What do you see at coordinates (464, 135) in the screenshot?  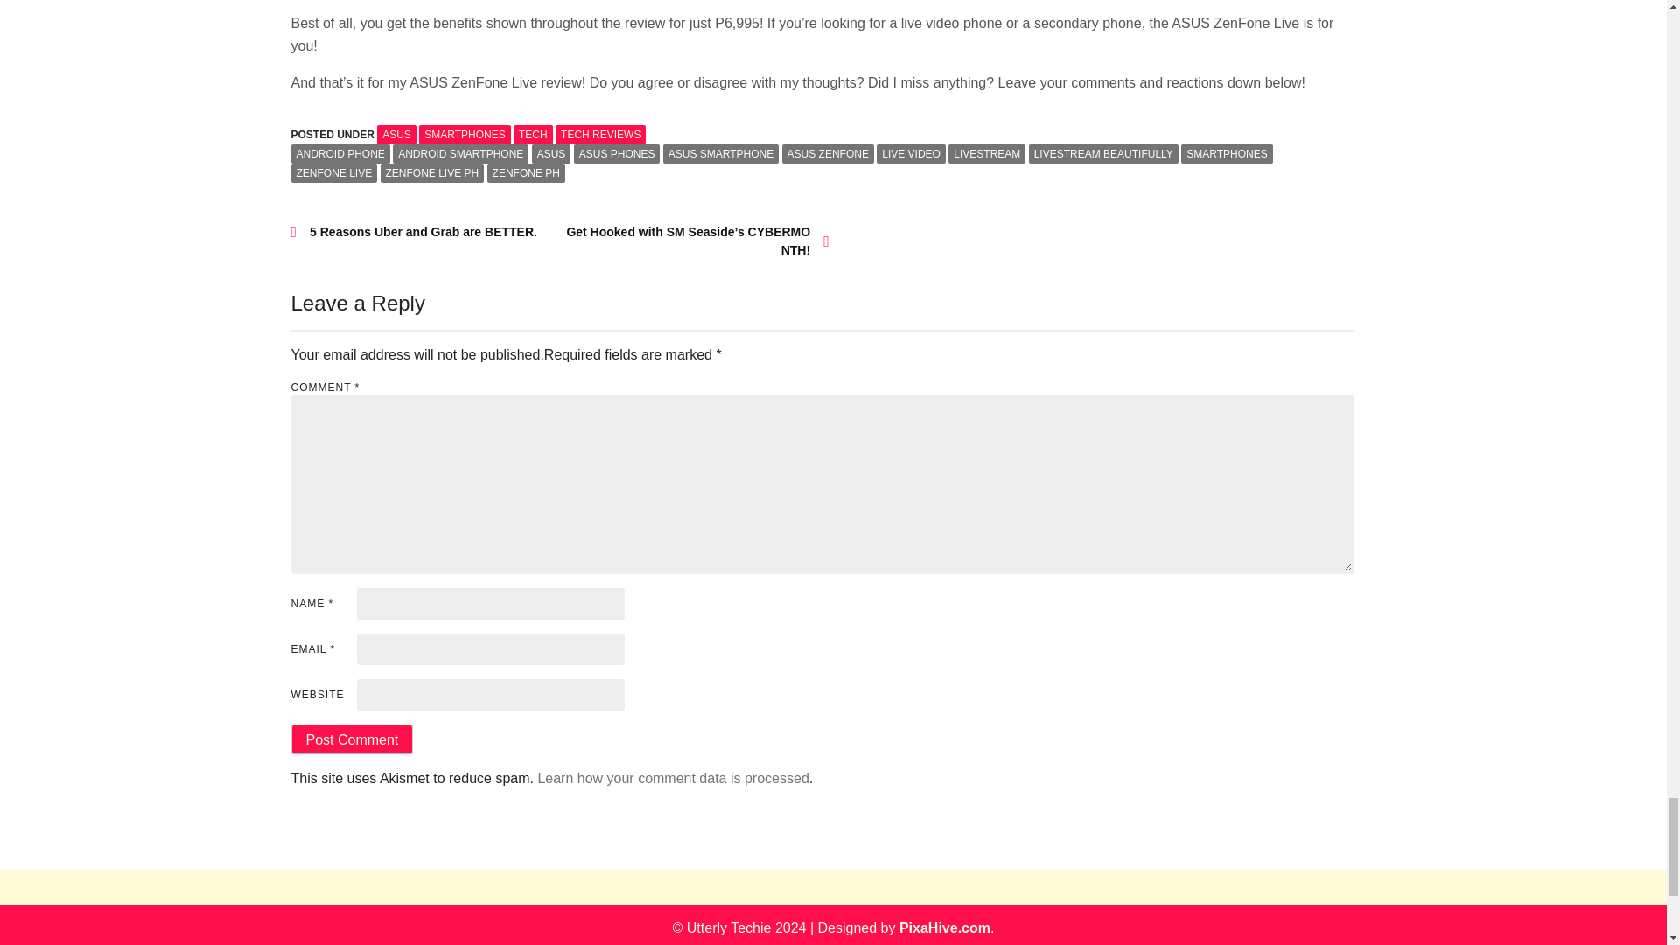 I see `SMARTPHONES` at bounding box center [464, 135].